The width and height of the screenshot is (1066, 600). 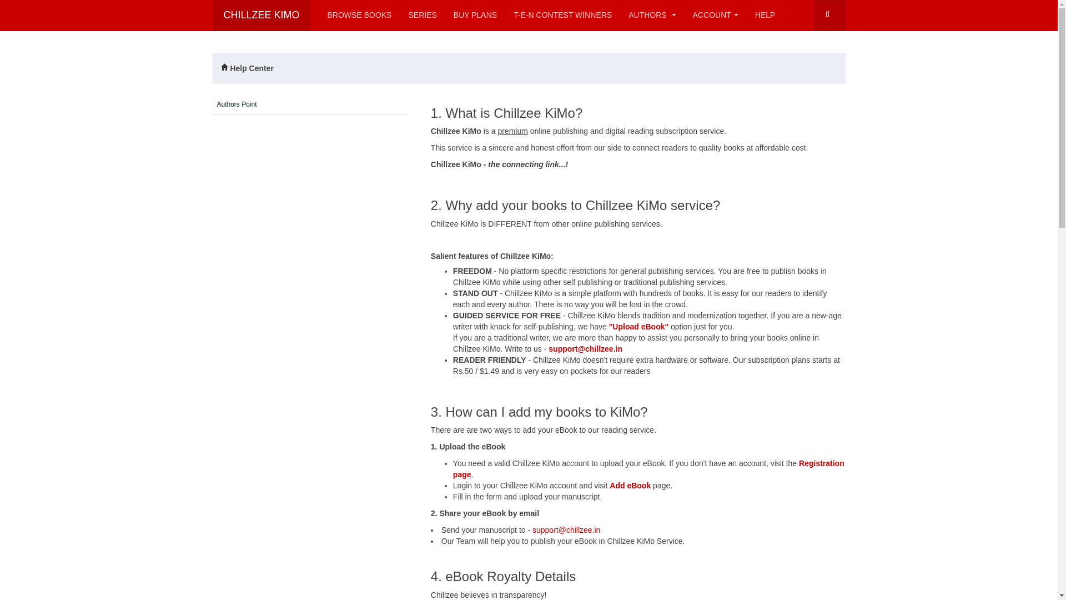 I want to click on BUY PLANS, so click(x=475, y=16).